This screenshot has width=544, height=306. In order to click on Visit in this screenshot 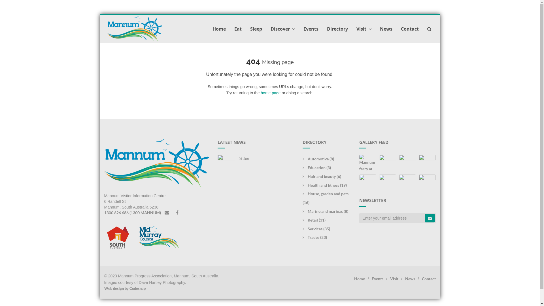, I will do `click(364, 29)`.